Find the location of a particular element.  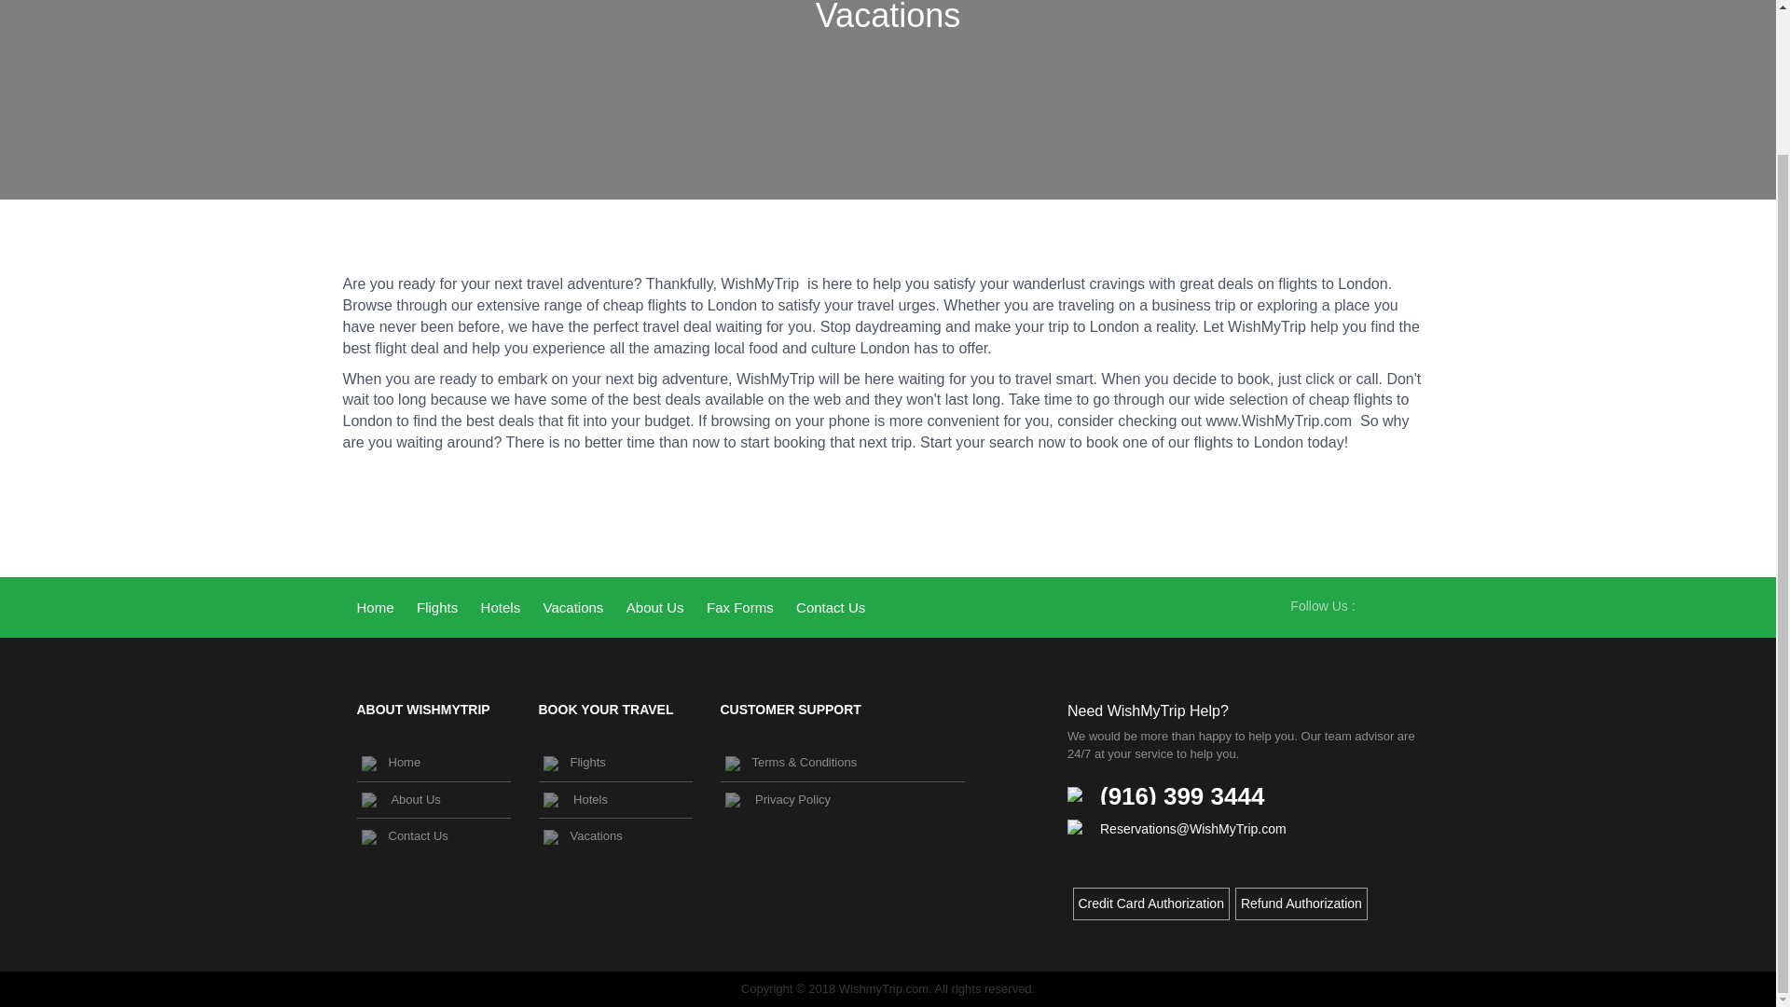

Vacations is located at coordinates (615, 836).